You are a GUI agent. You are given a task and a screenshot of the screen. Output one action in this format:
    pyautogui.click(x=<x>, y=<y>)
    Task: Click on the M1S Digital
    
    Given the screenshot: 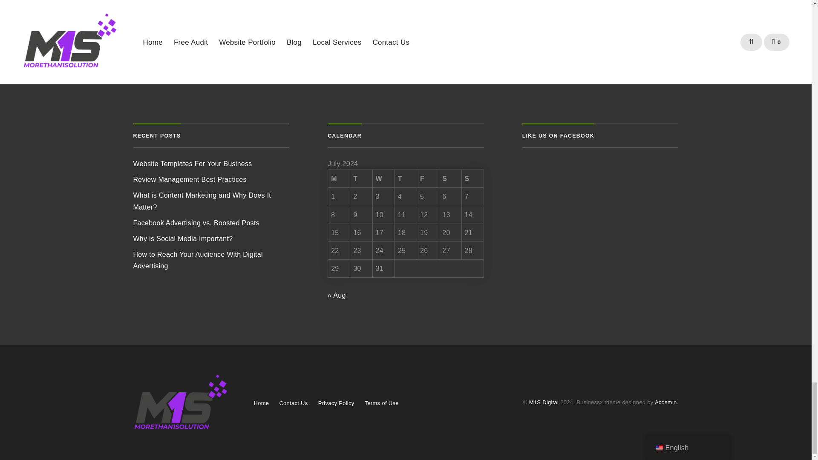 What is the action you would take?
    pyautogui.click(x=544, y=402)
    